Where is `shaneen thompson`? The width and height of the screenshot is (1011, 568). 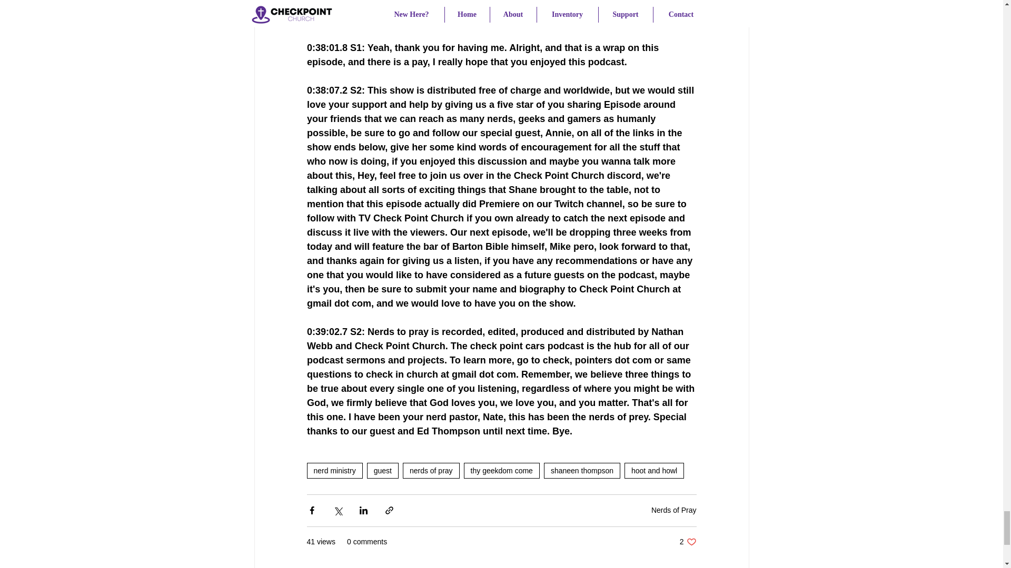 shaneen thompson is located at coordinates (582, 471).